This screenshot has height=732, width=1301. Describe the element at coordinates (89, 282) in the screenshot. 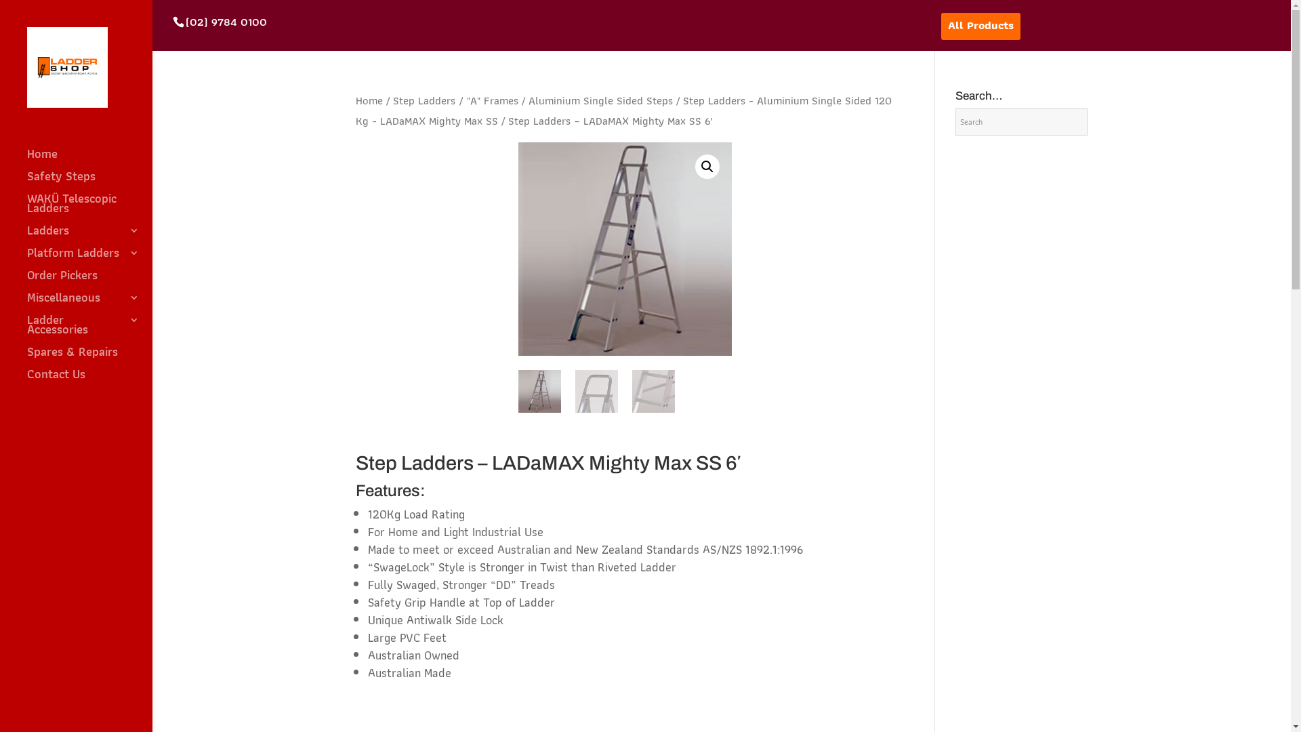

I see `Order Pickers` at that location.